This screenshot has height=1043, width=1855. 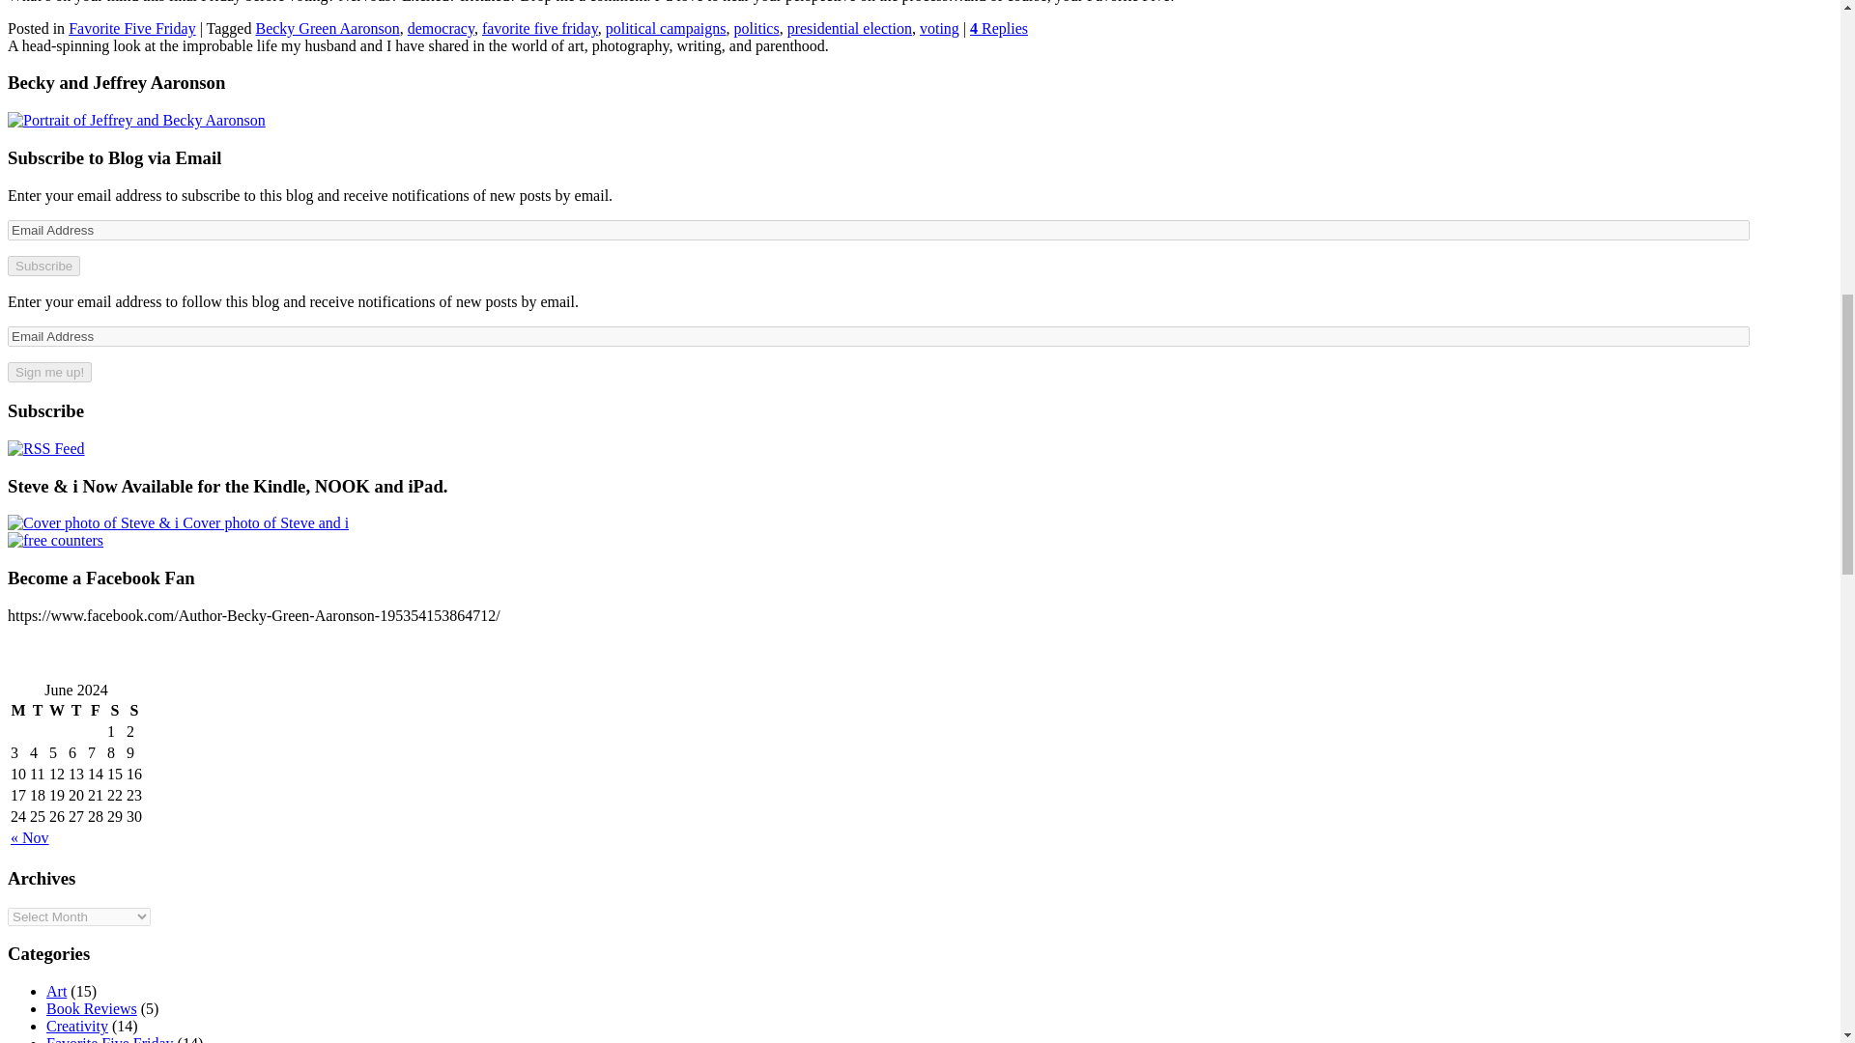 I want to click on View all posts in Favorite Five Friday, so click(x=132, y=27).